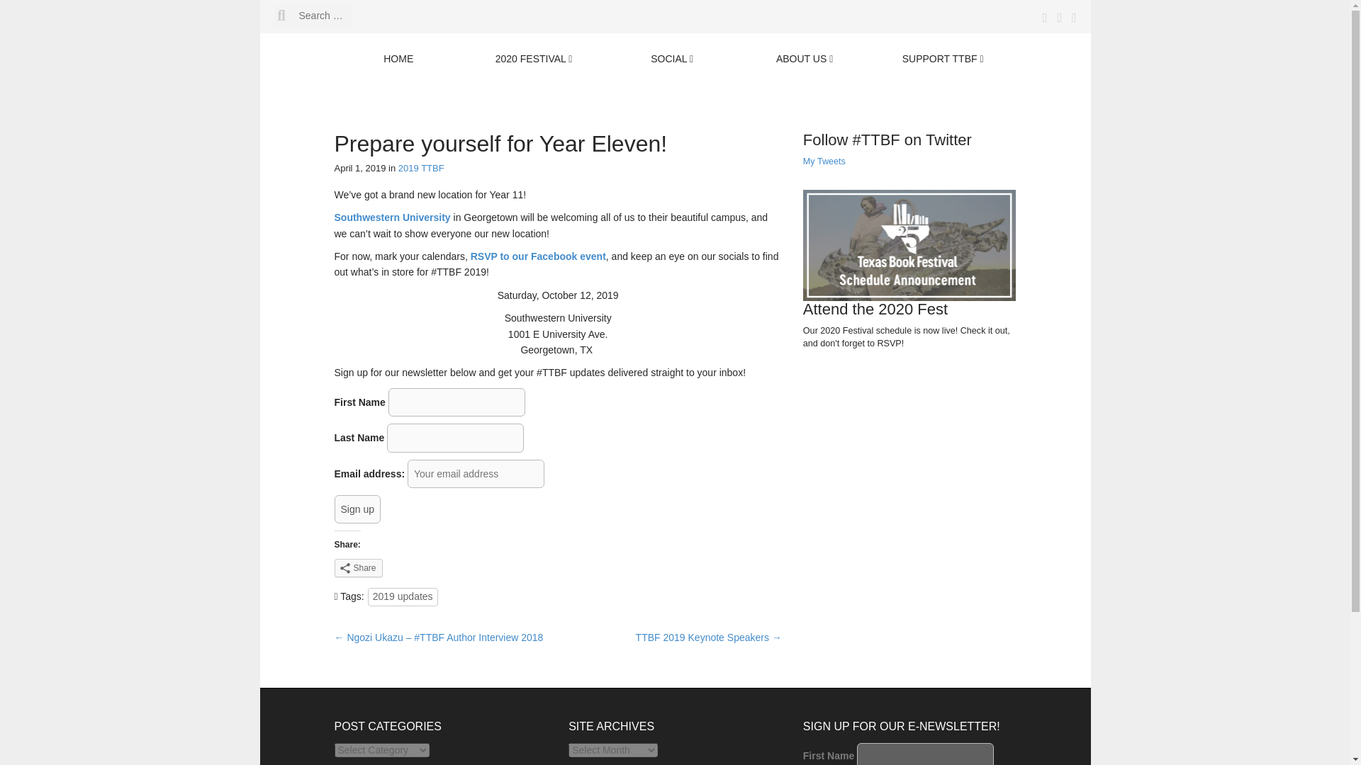 The width and height of the screenshot is (1361, 765). Describe the element at coordinates (575, 85) in the screenshot. I see `Texas Teen Book Festival` at that location.